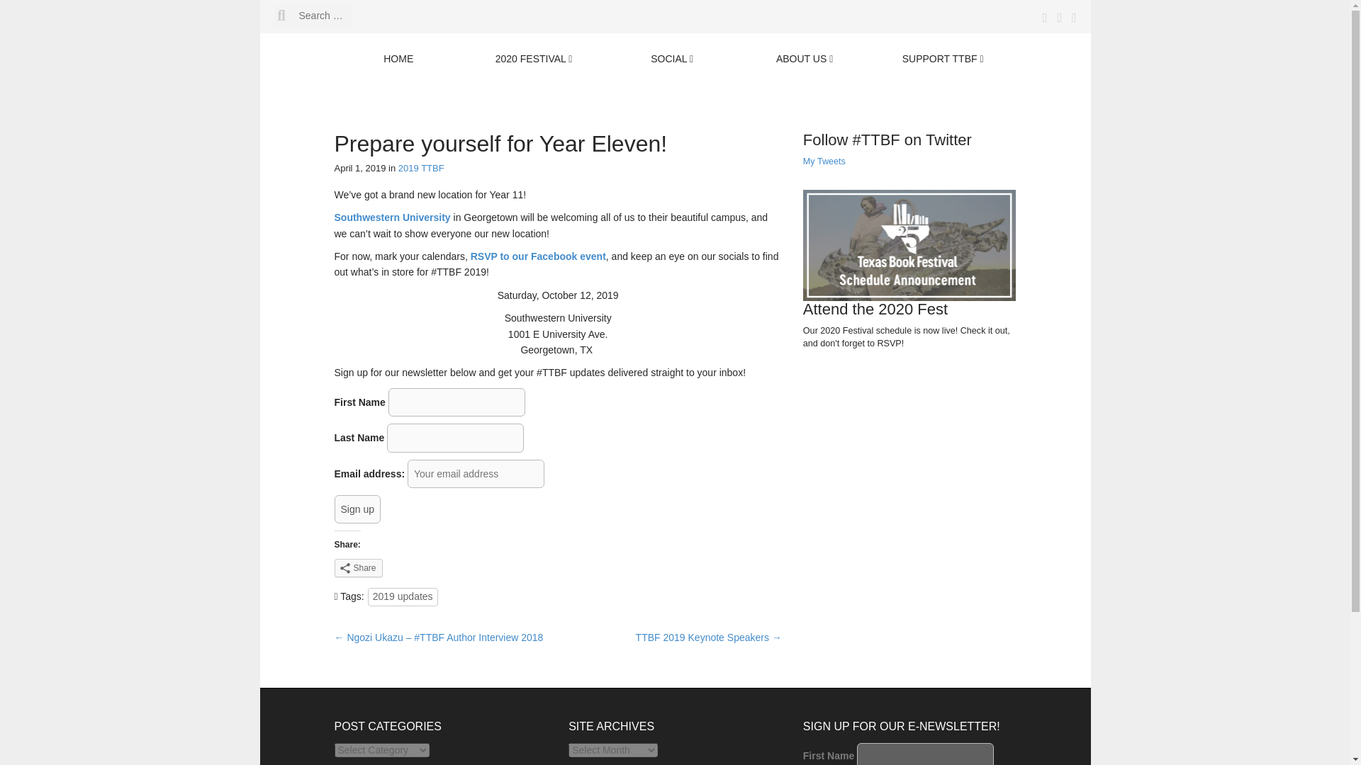 The width and height of the screenshot is (1361, 765). Describe the element at coordinates (575, 85) in the screenshot. I see `Texas Teen Book Festival` at that location.